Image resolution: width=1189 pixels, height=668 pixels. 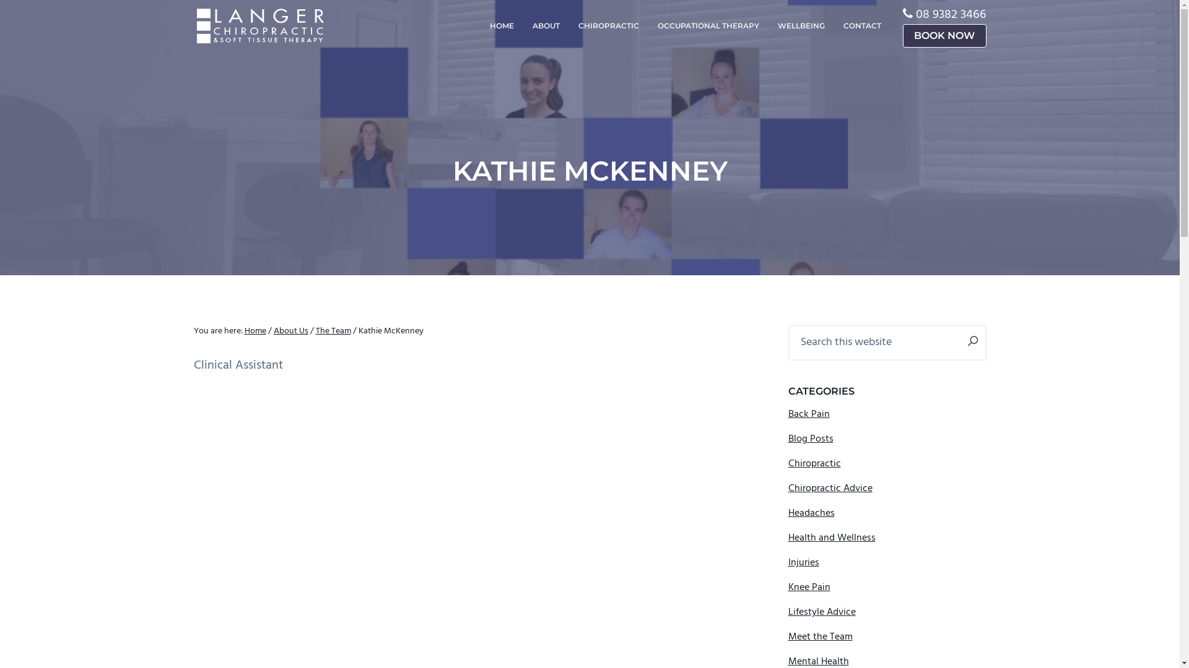 What do you see at coordinates (809, 588) in the screenshot?
I see `Knee Pain` at bounding box center [809, 588].